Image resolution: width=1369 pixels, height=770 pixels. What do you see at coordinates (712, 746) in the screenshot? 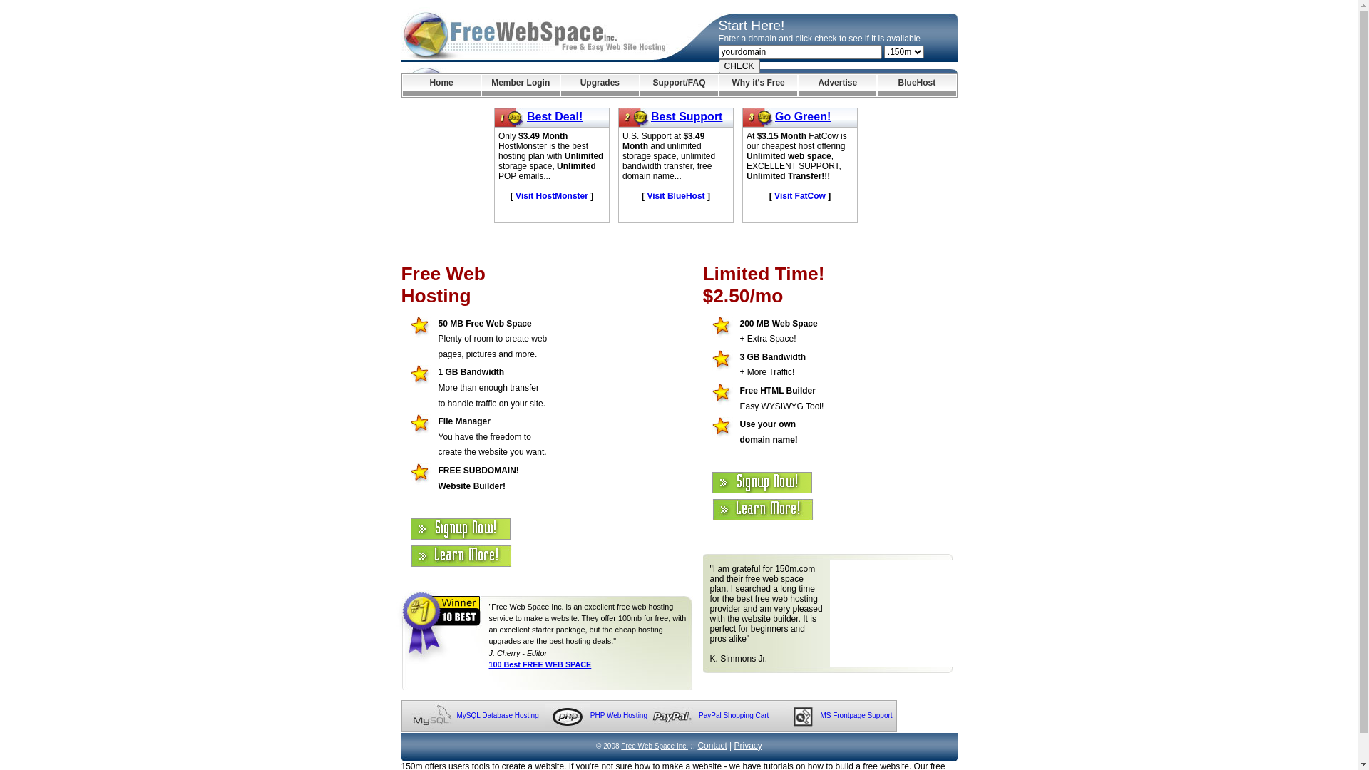
I see `Contact` at bounding box center [712, 746].